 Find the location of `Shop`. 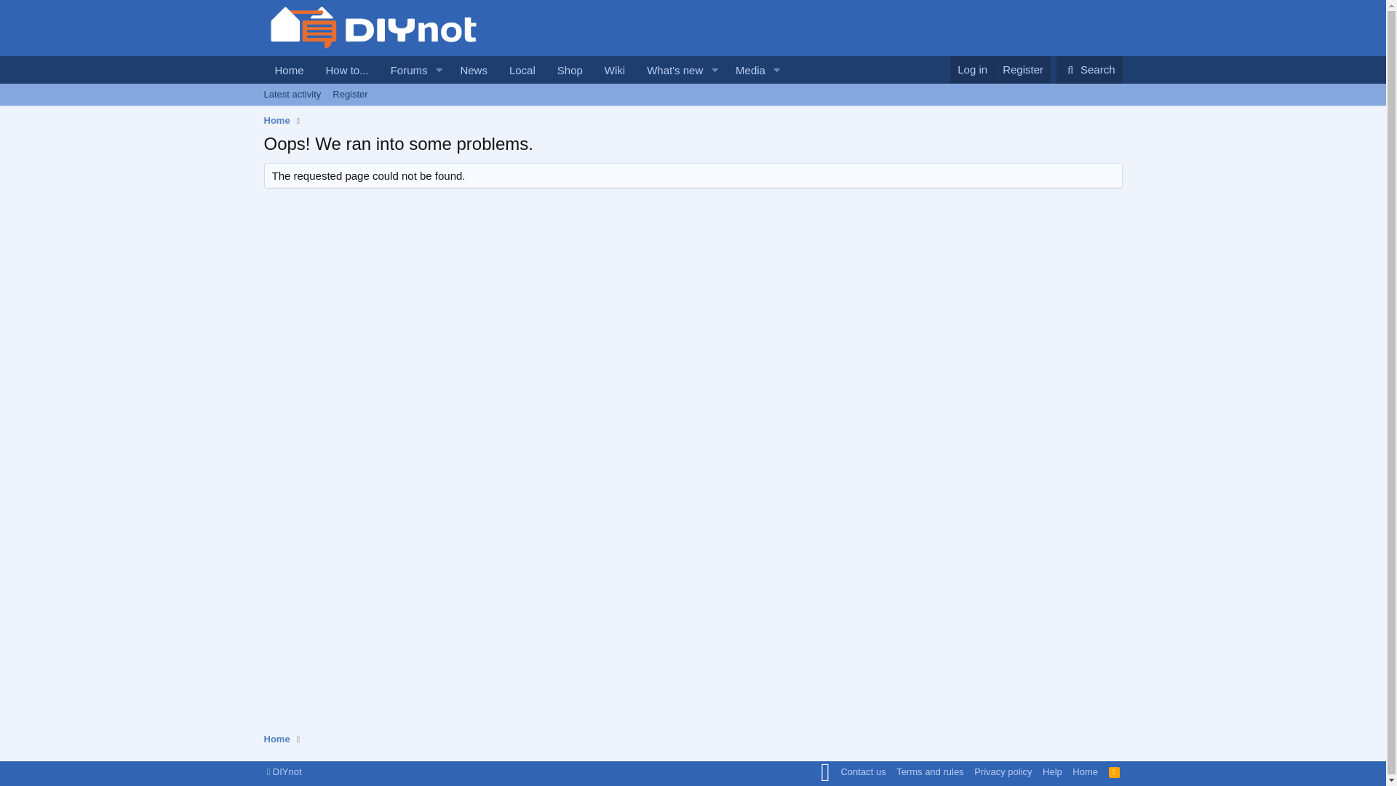

Shop is located at coordinates (349, 94).